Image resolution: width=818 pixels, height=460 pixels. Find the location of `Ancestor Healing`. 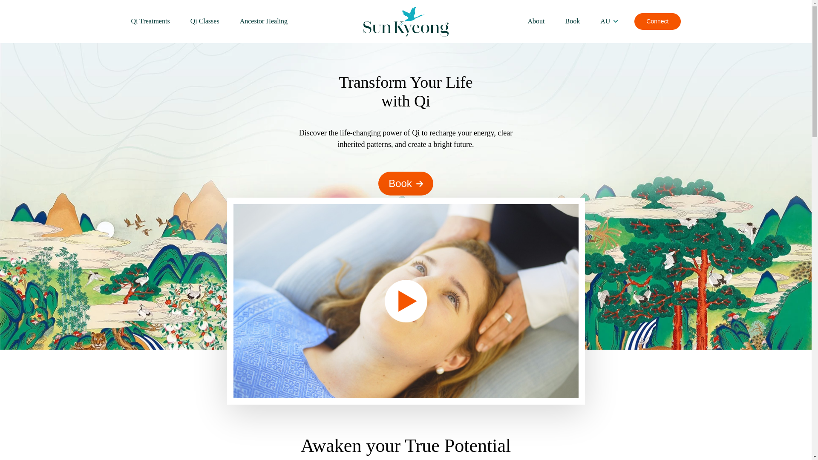

Ancestor Healing is located at coordinates (259, 21).